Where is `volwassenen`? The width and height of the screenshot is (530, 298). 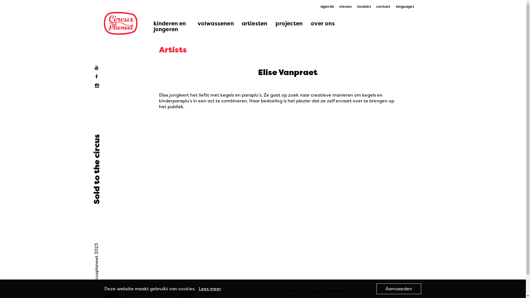
volwassenen is located at coordinates (215, 23).